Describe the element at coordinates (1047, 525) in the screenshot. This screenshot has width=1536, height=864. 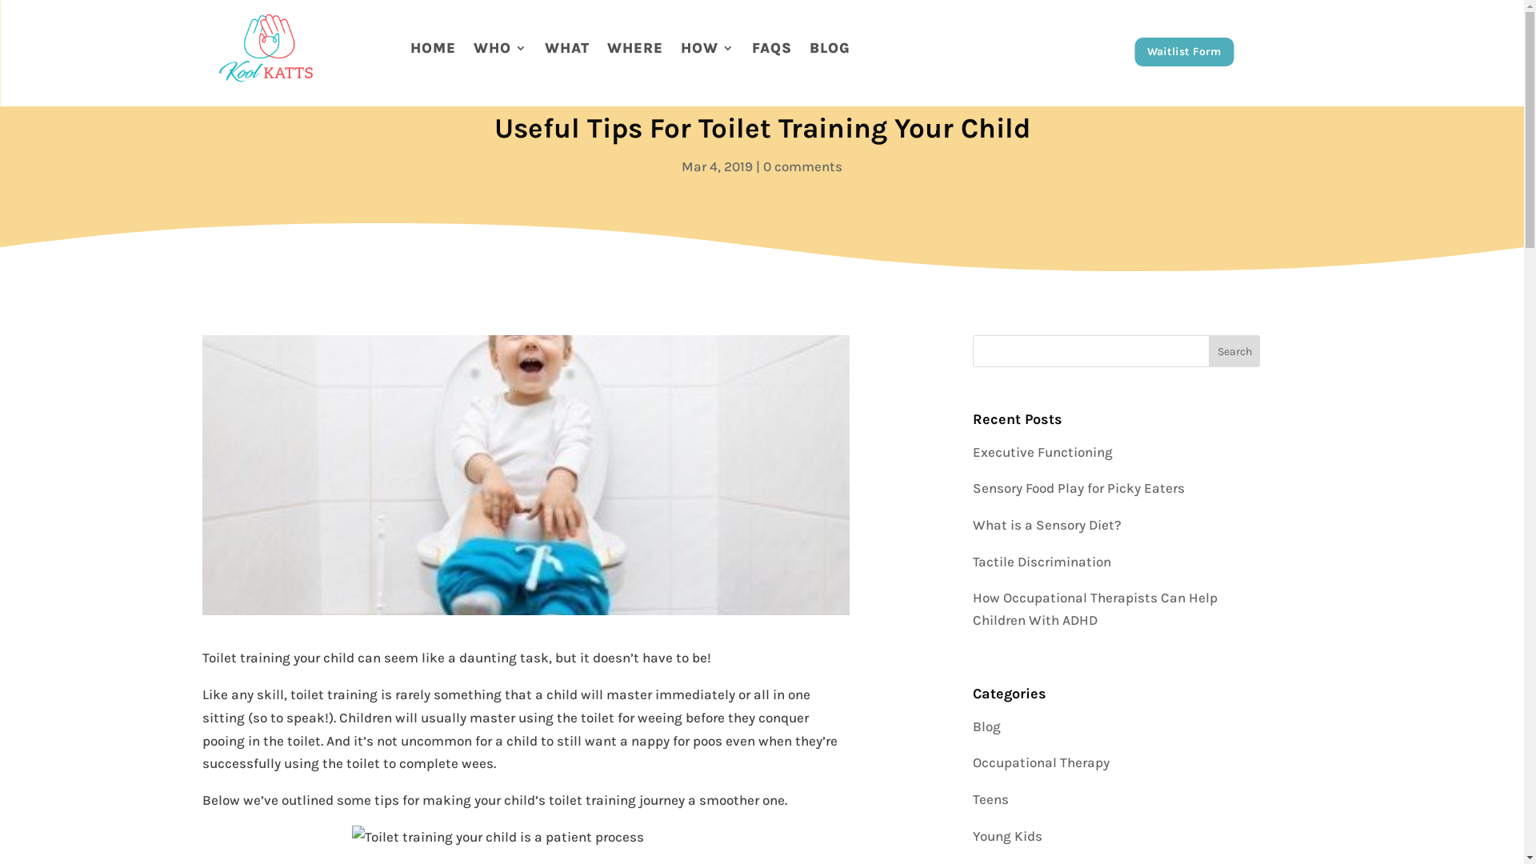
I see `What is a Sensory Diet?` at that location.